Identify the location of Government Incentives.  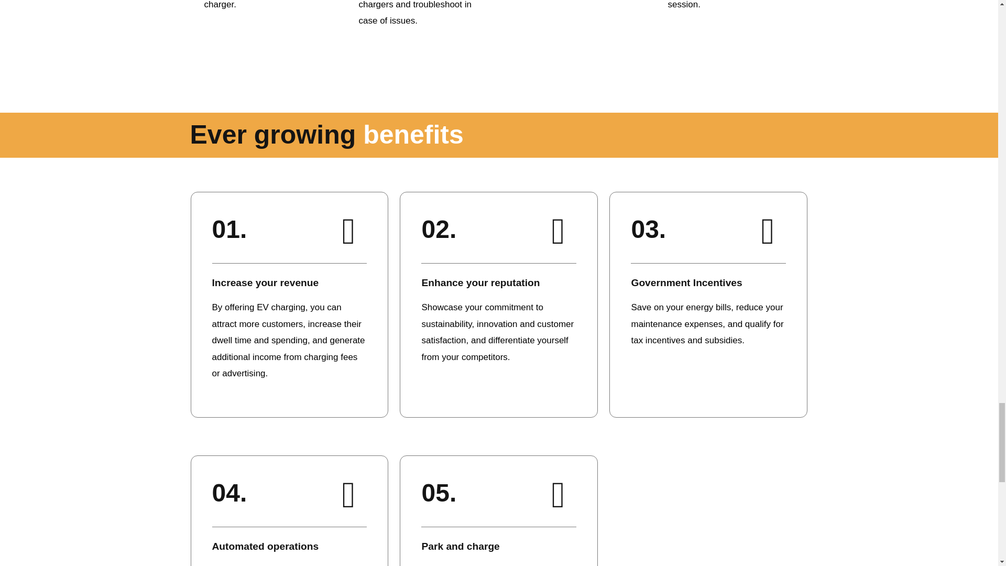
(686, 282).